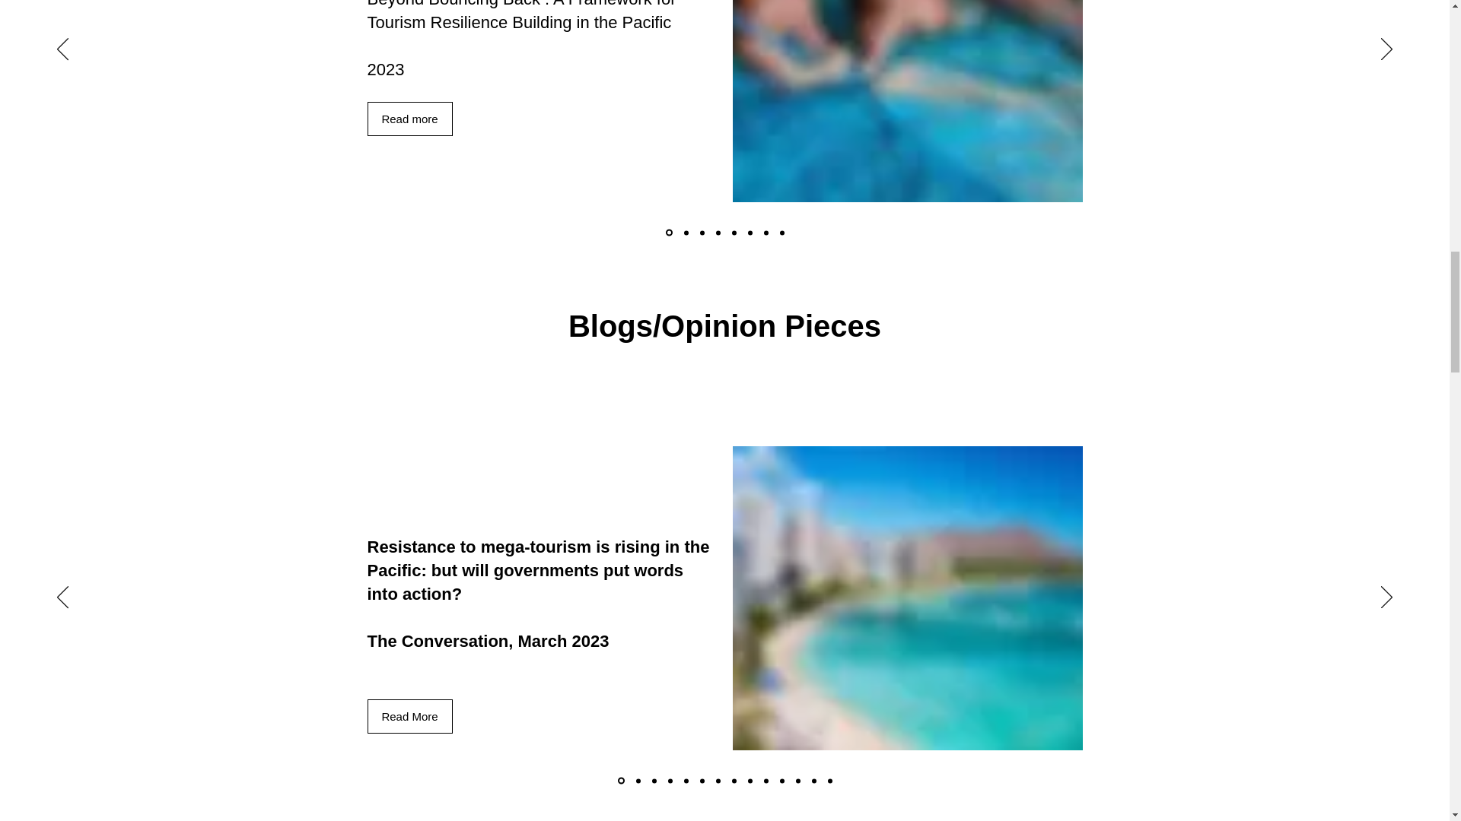  Describe the element at coordinates (409, 119) in the screenshot. I see `Read more` at that location.